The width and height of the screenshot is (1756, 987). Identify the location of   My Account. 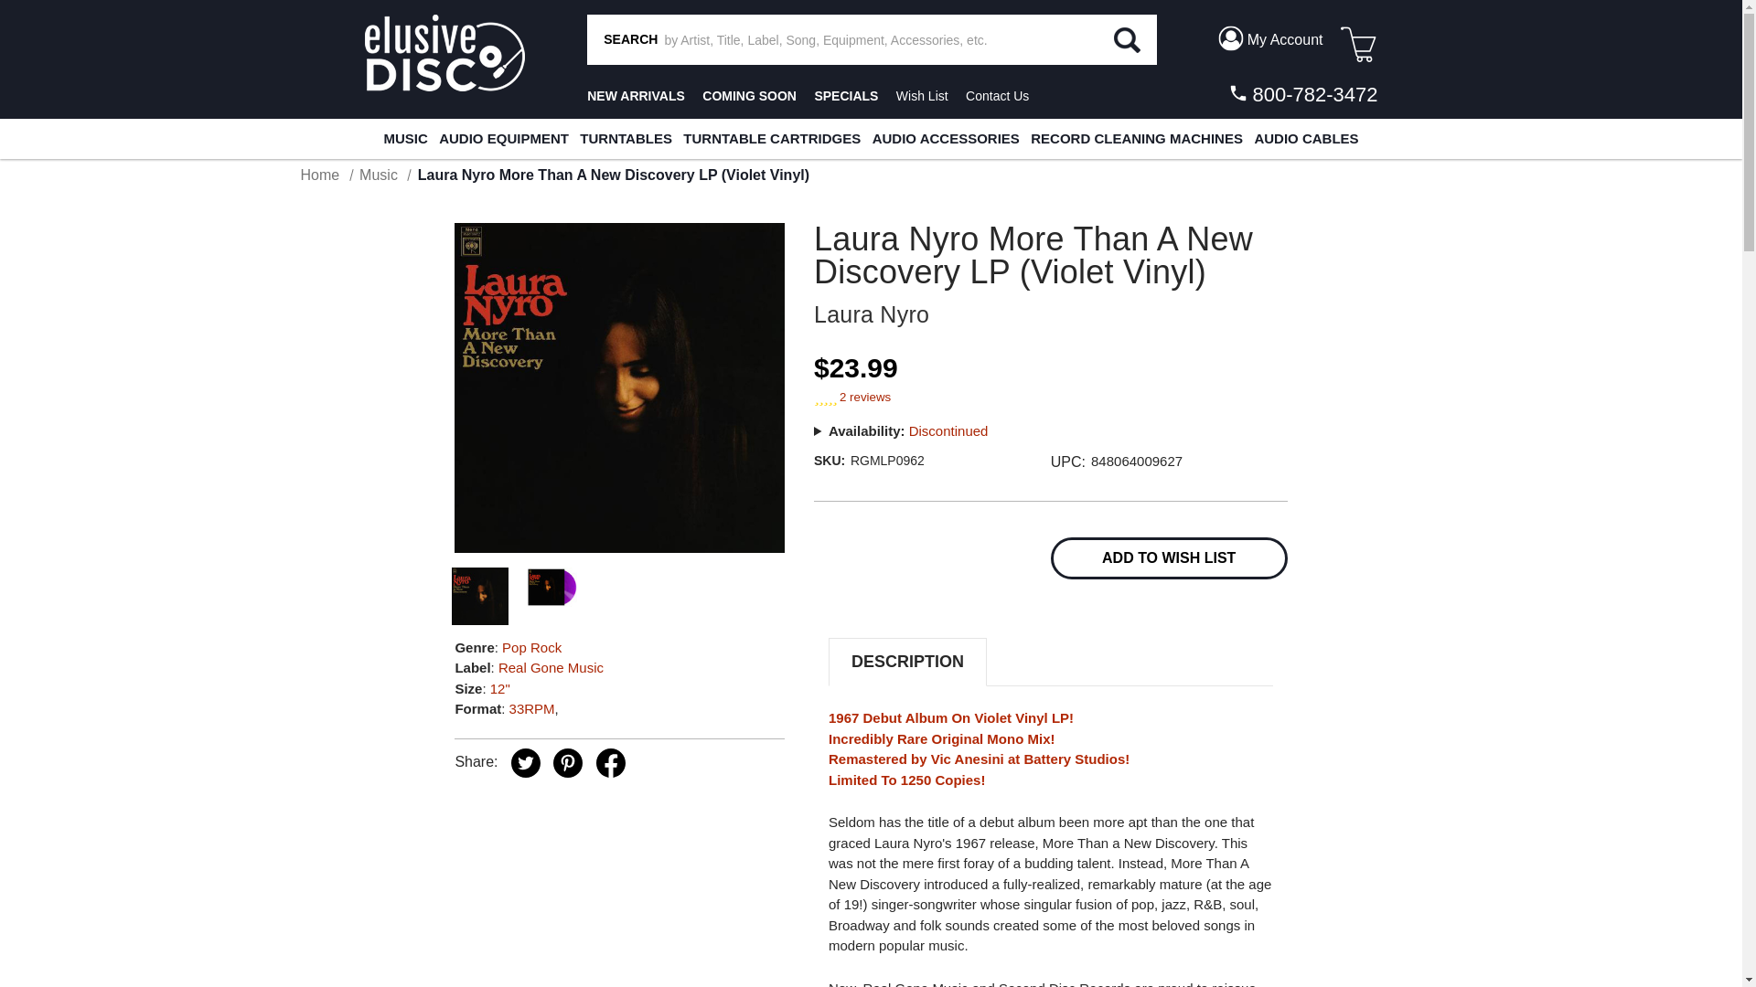
(1269, 38).